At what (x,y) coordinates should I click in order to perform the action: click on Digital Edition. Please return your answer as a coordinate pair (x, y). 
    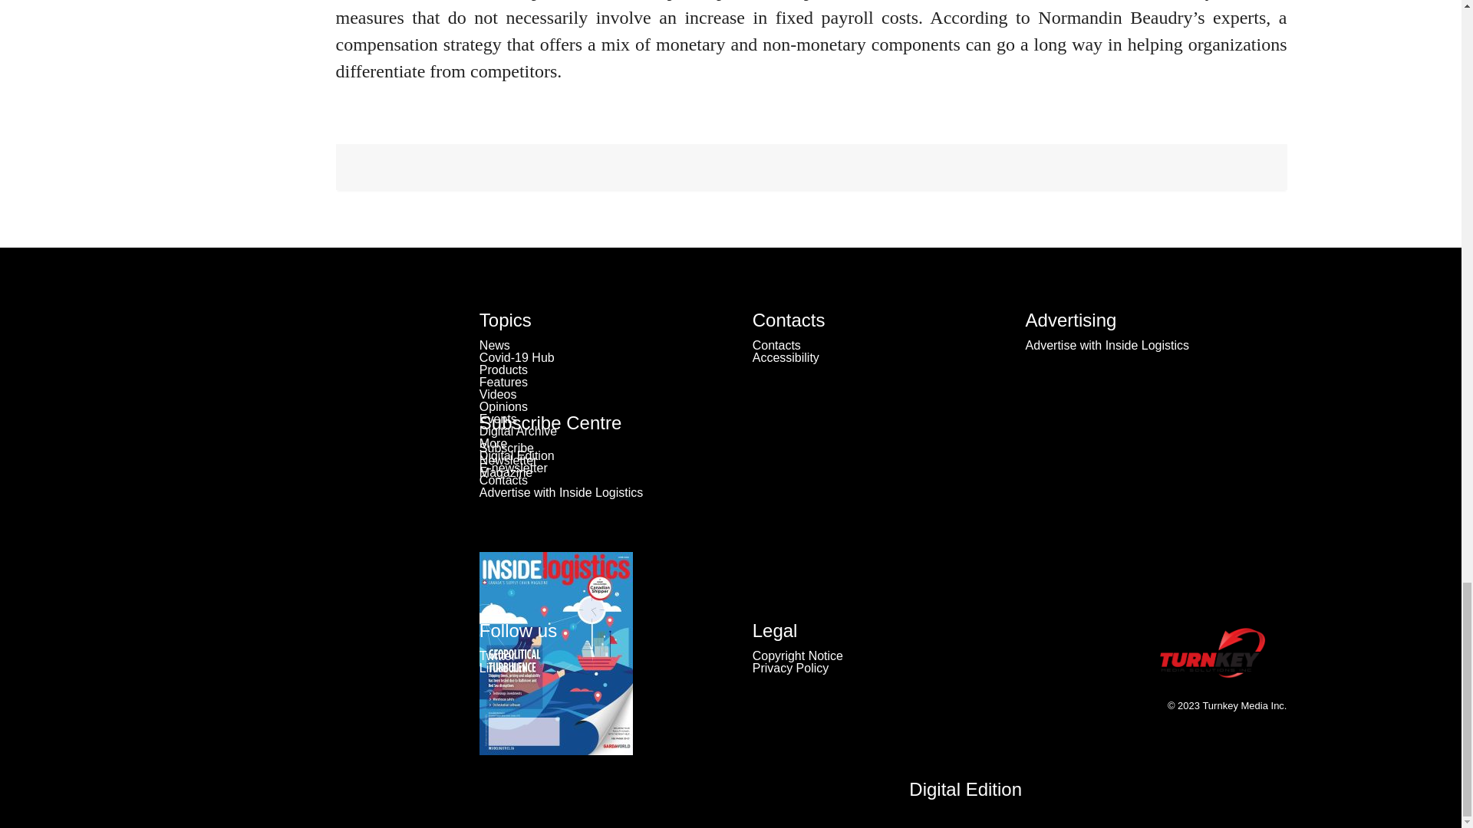
    Looking at the image, I should click on (965, 790).